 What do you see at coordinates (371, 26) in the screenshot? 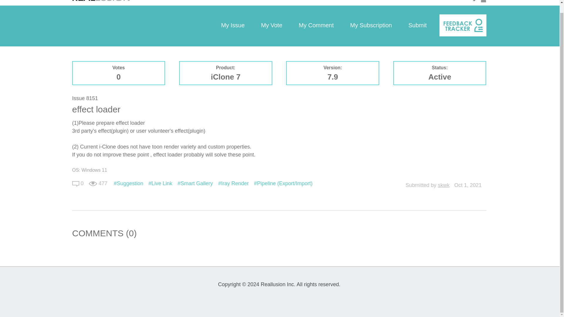
I see `My Subscription` at bounding box center [371, 26].